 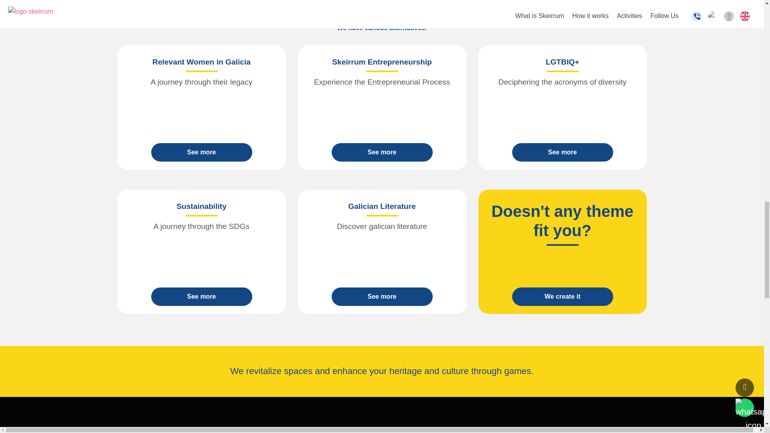 I want to click on See more, so click(x=381, y=297).